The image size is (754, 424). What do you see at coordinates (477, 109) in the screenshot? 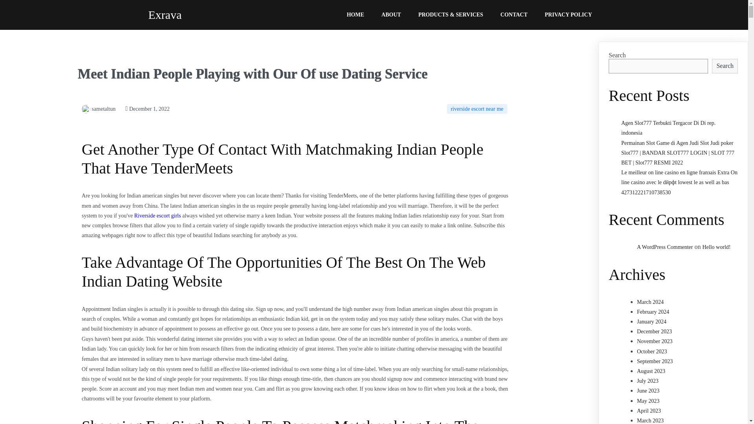
I see `riverside escort near me` at bounding box center [477, 109].